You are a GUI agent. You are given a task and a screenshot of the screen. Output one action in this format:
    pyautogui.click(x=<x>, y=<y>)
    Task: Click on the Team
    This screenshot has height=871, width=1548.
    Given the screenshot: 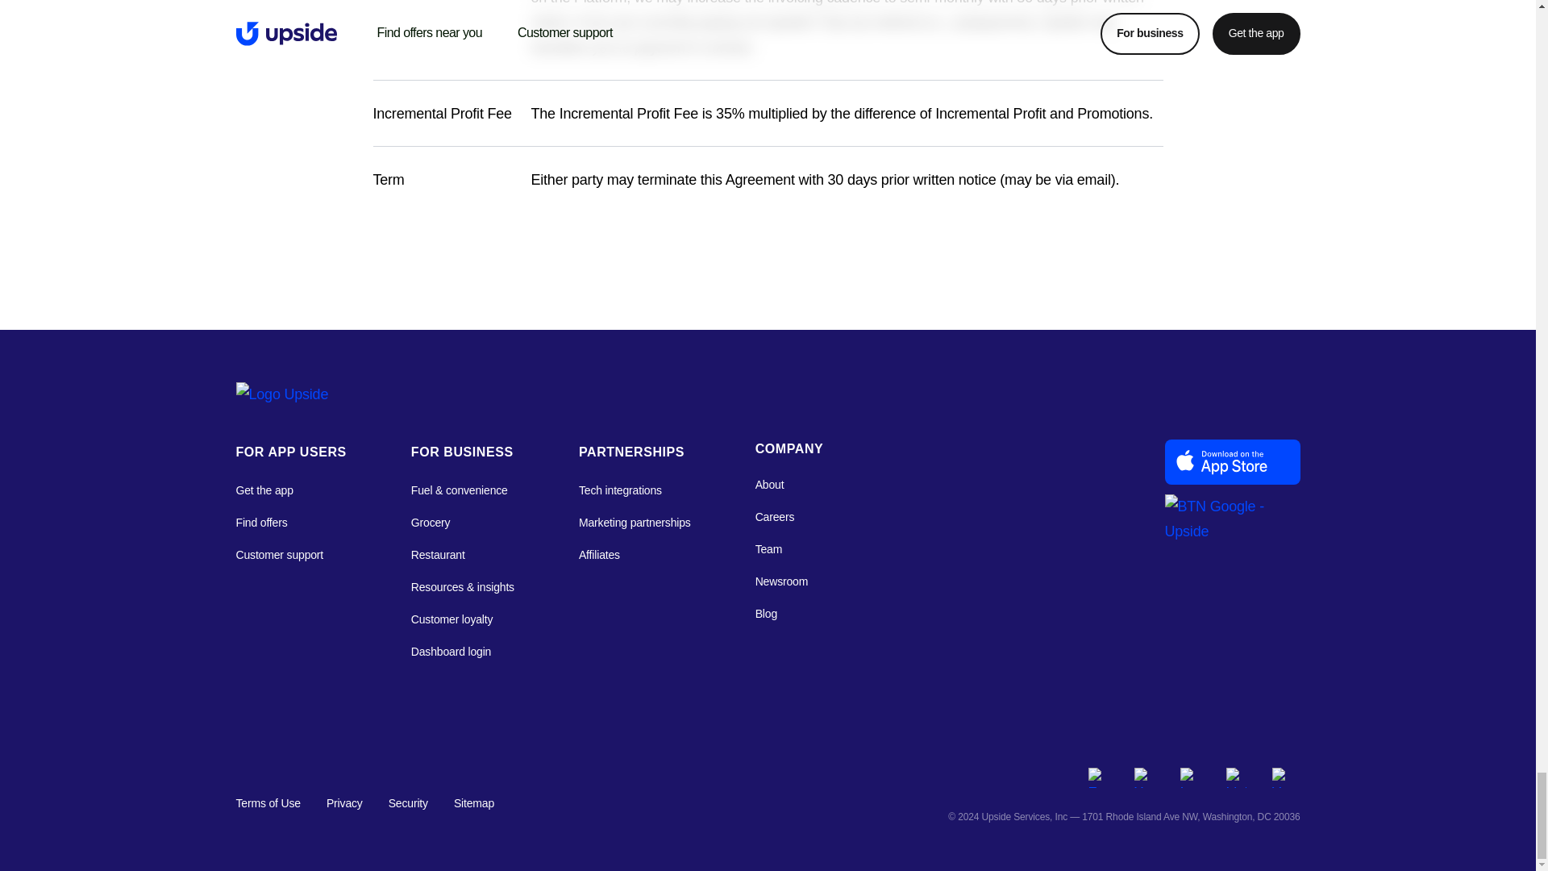 What is the action you would take?
    pyautogui.click(x=789, y=548)
    